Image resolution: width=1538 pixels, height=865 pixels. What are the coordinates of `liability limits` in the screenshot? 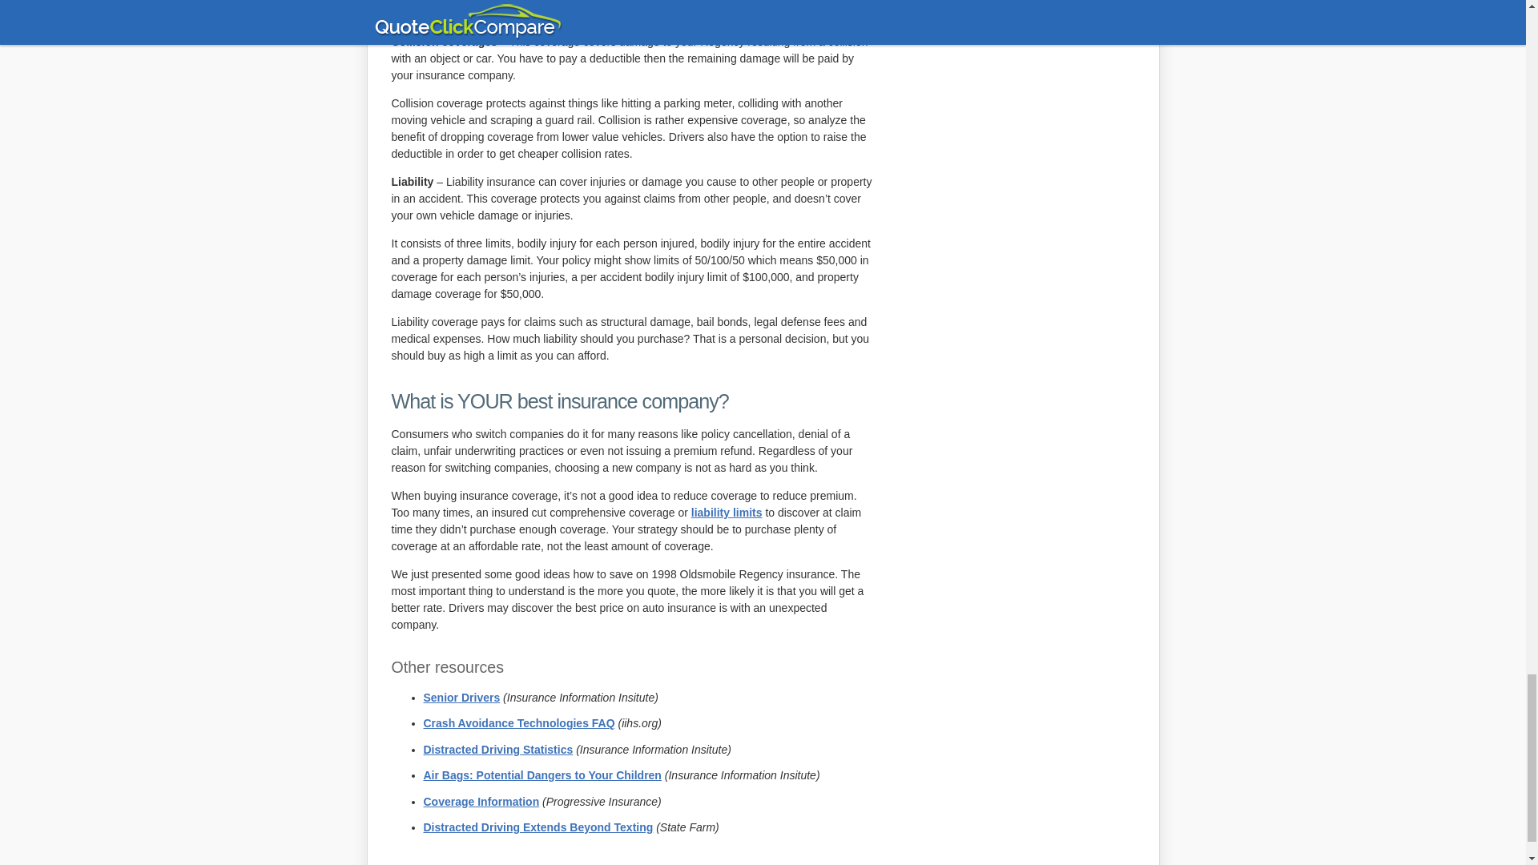 It's located at (727, 513).